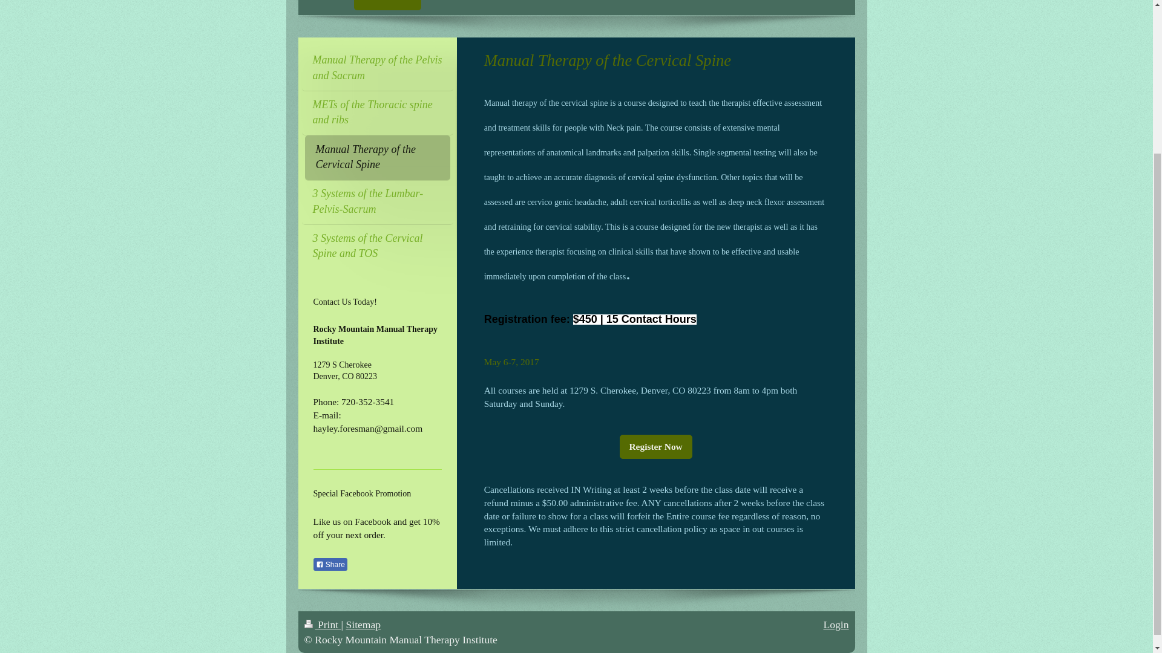  What do you see at coordinates (387, 5) in the screenshot?
I see `COURSES` at bounding box center [387, 5].